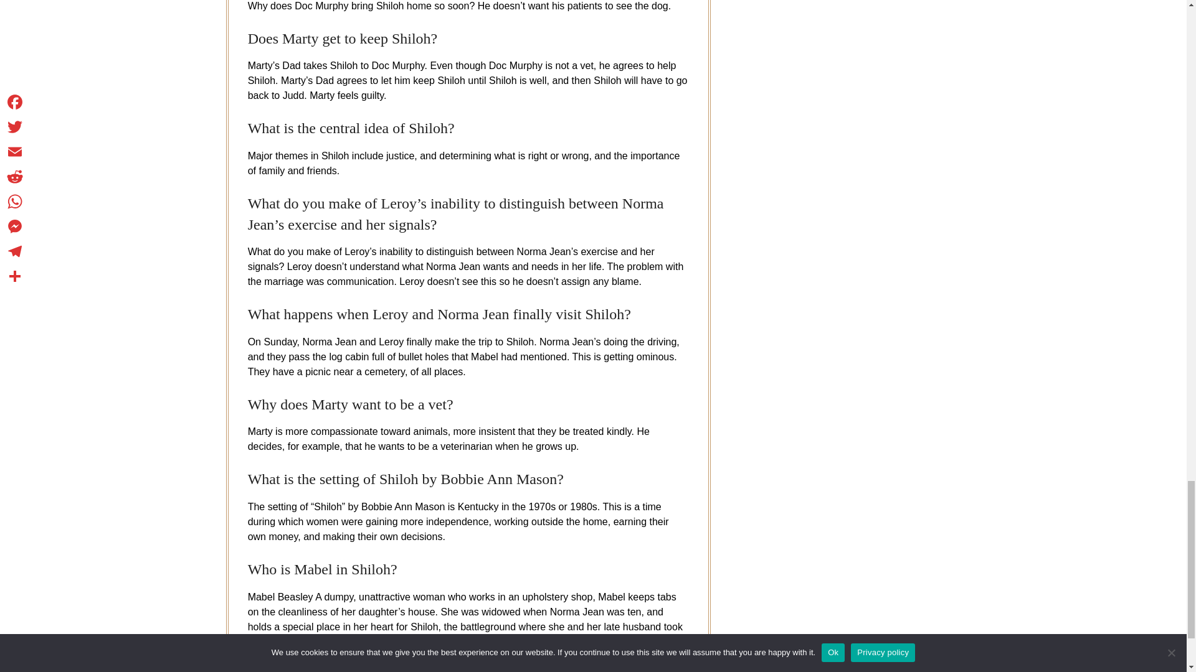 The height and width of the screenshot is (672, 1196). Describe the element at coordinates (409, 668) in the screenshot. I see `Telegram` at that location.